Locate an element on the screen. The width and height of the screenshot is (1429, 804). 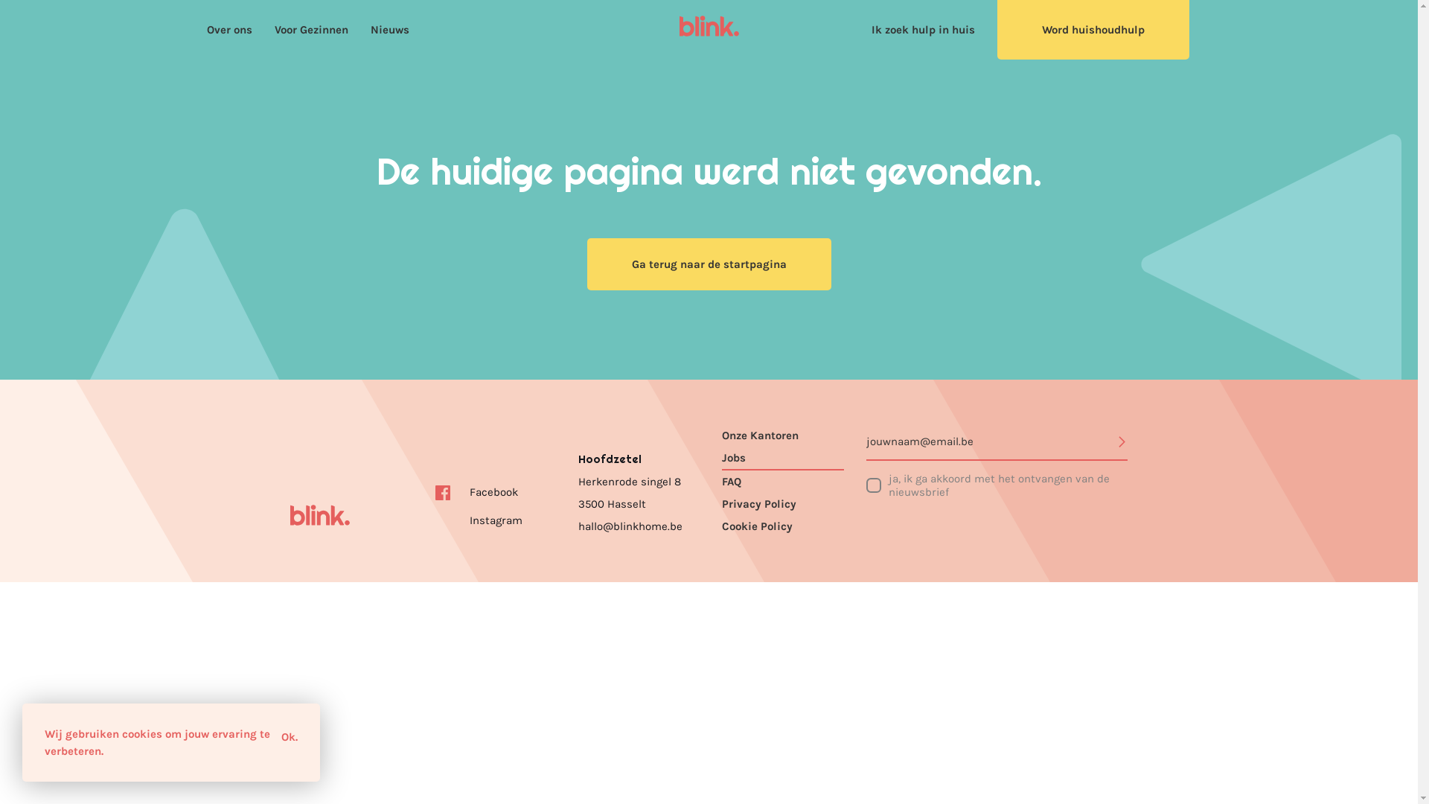
Ok. is located at coordinates (290, 737).